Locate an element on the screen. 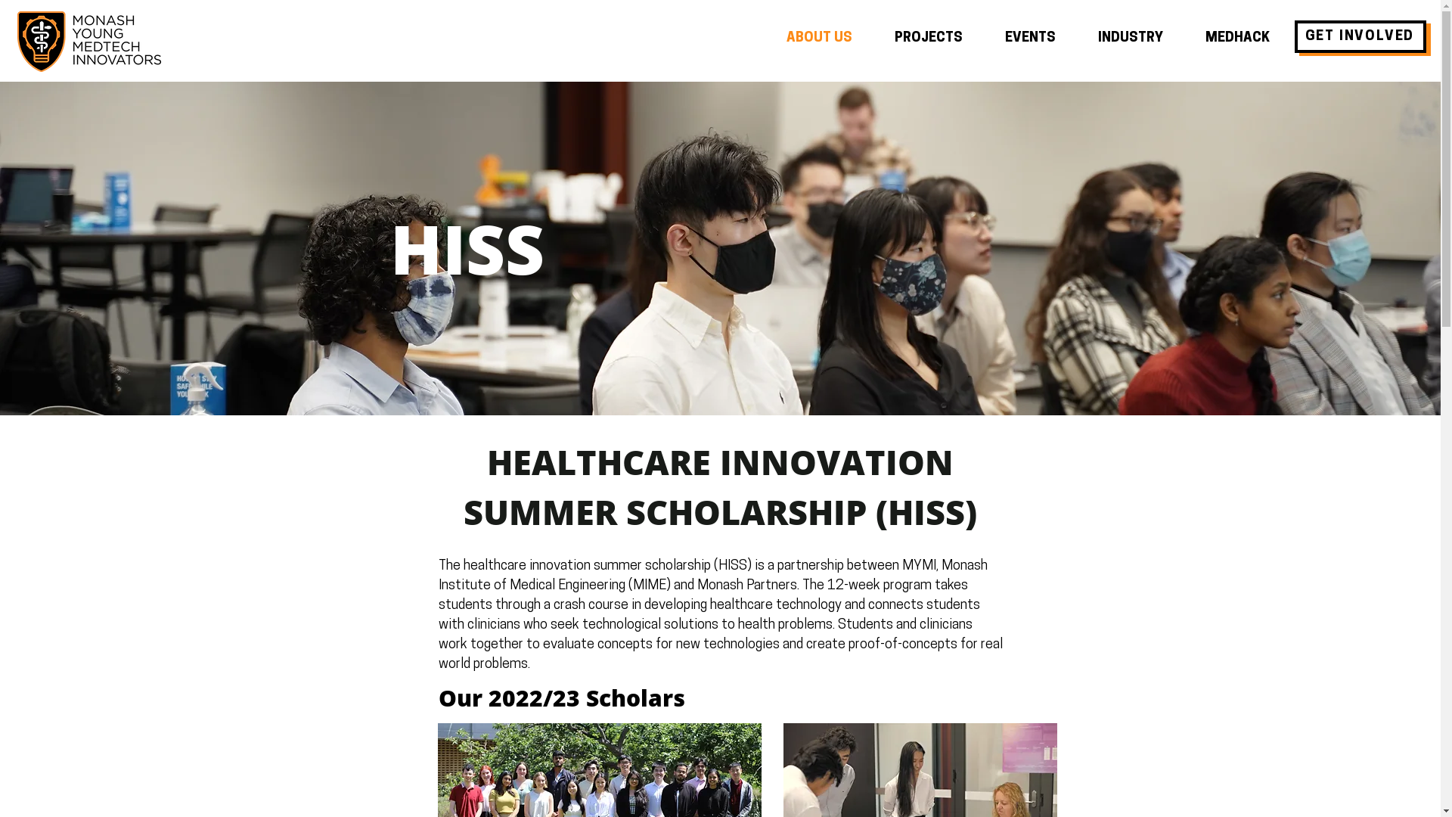 The height and width of the screenshot is (817, 1452). PROJECTS is located at coordinates (929, 39).